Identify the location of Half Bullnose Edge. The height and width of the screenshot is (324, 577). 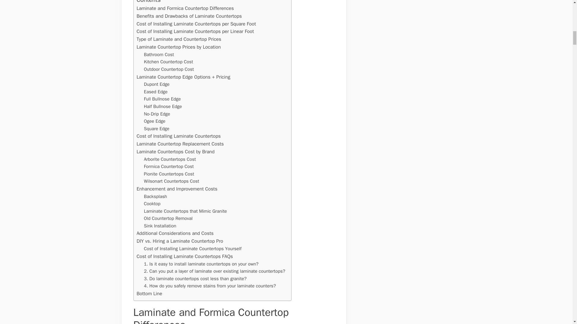
(163, 107).